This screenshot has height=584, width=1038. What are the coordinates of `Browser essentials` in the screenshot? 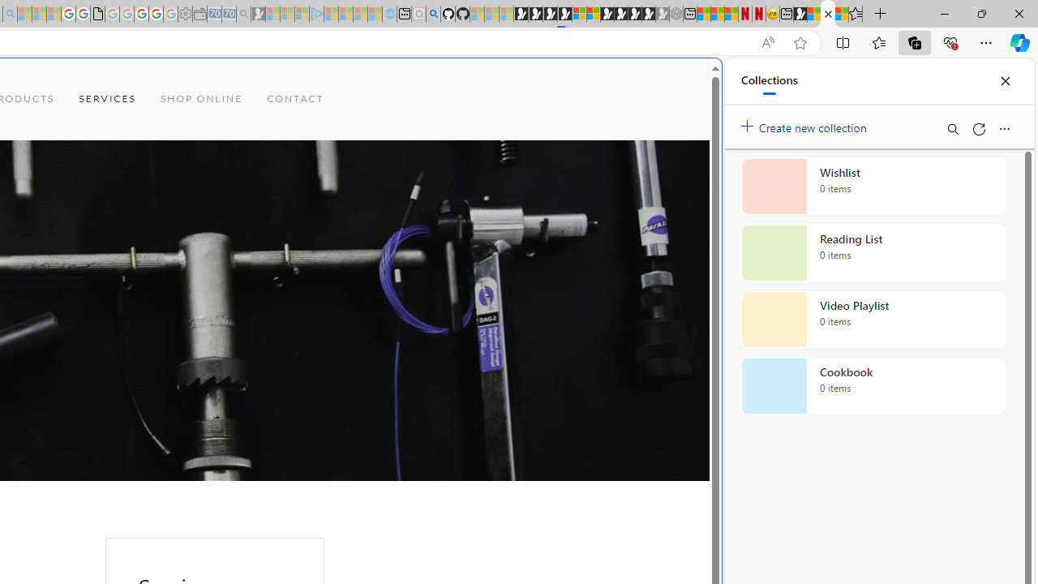 It's located at (950, 42).